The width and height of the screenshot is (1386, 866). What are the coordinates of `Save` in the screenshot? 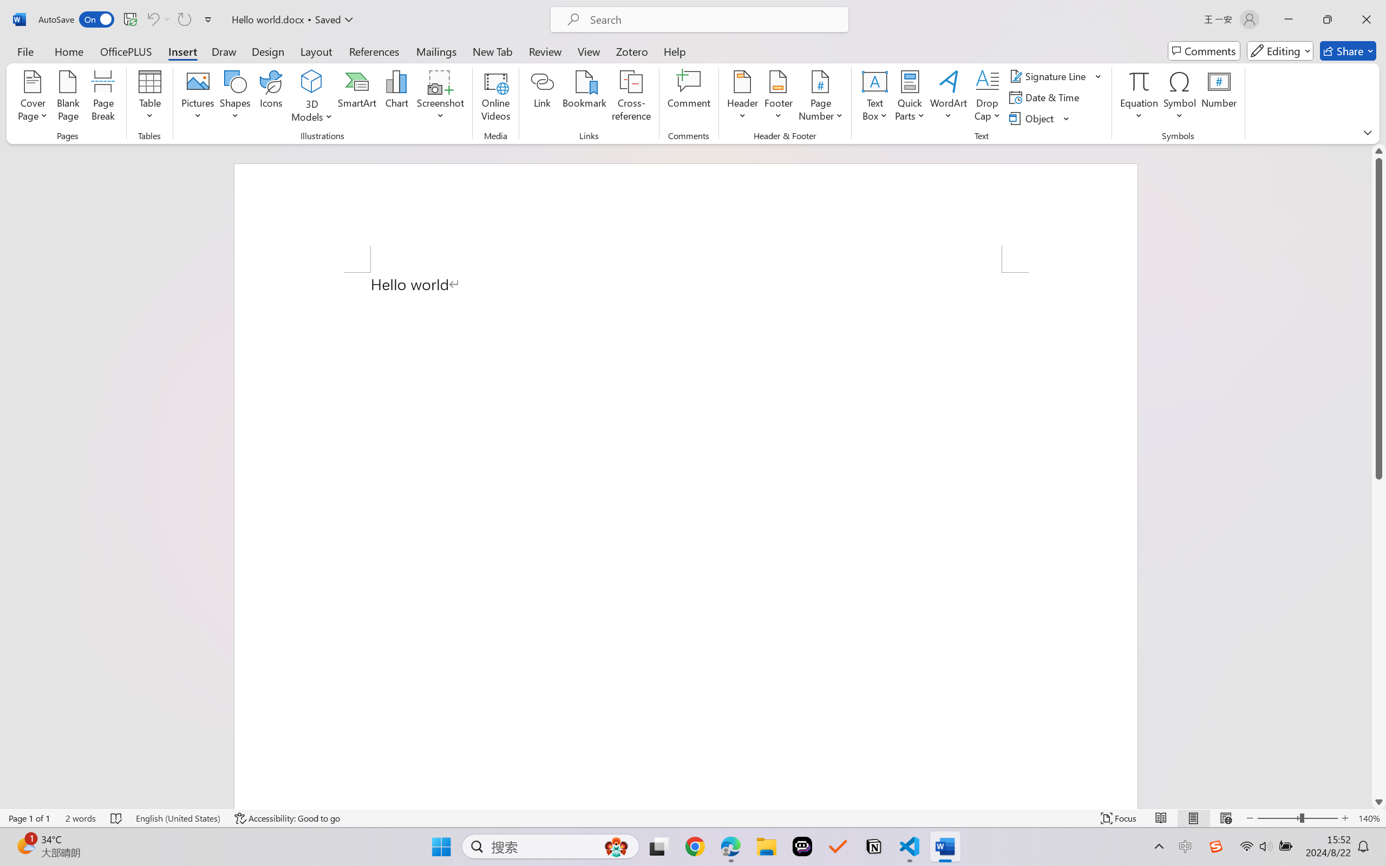 It's located at (130, 19).